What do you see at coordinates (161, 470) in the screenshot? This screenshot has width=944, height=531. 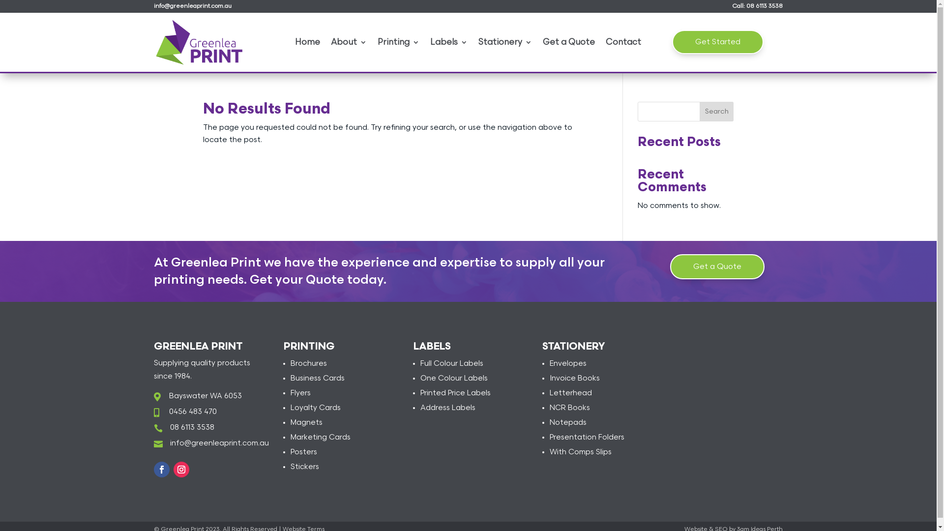 I see `Follow on Facebook` at bounding box center [161, 470].